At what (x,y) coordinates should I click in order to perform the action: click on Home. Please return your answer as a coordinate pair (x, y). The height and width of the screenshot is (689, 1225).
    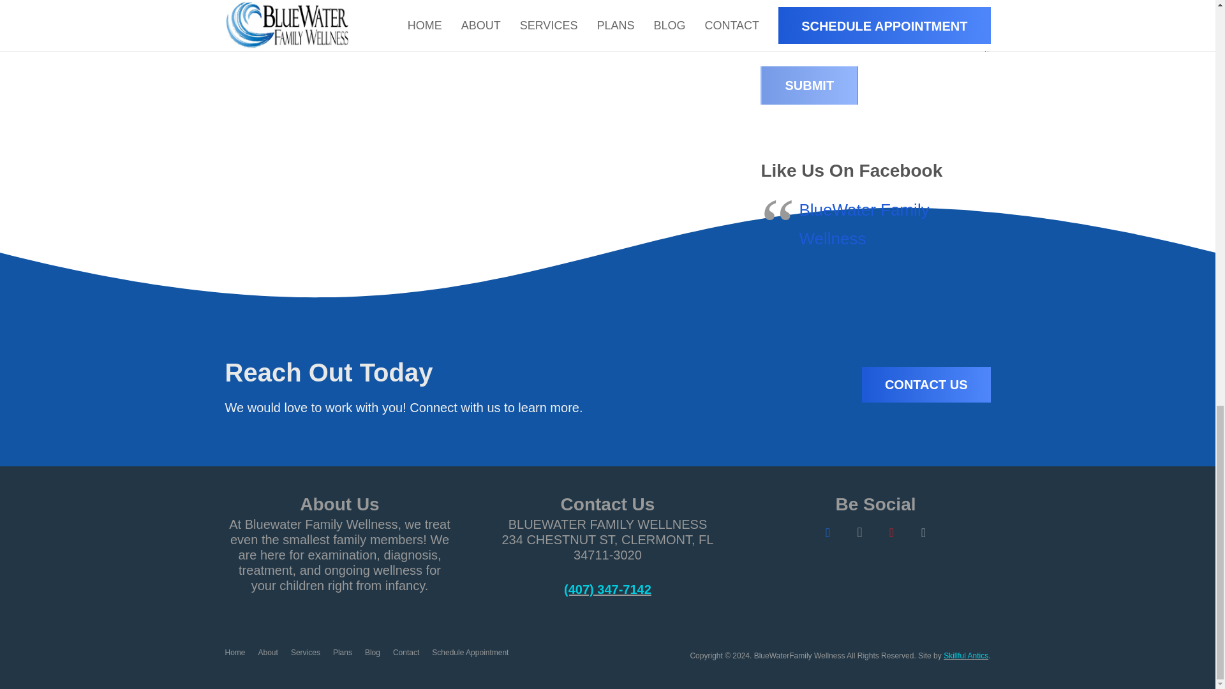
    Looking at the image, I should click on (235, 653).